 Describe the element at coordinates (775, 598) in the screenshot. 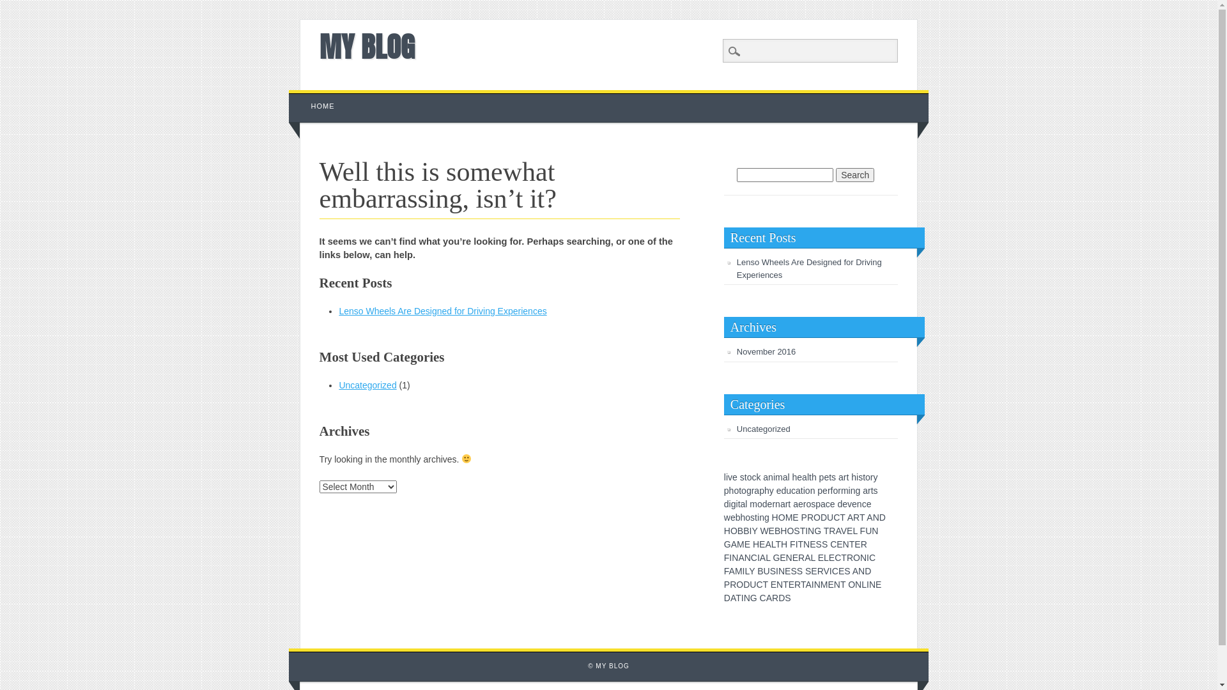

I see `R` at that location.